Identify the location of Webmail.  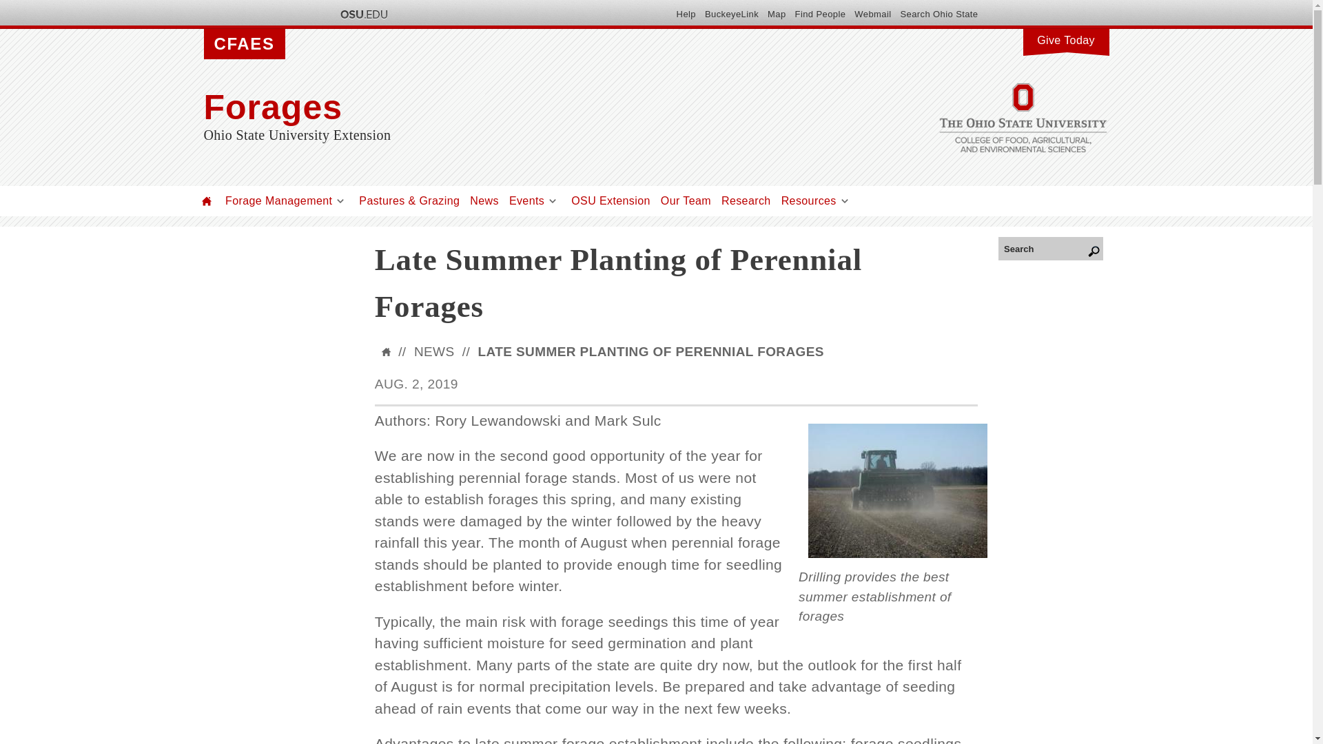
(872, 14).